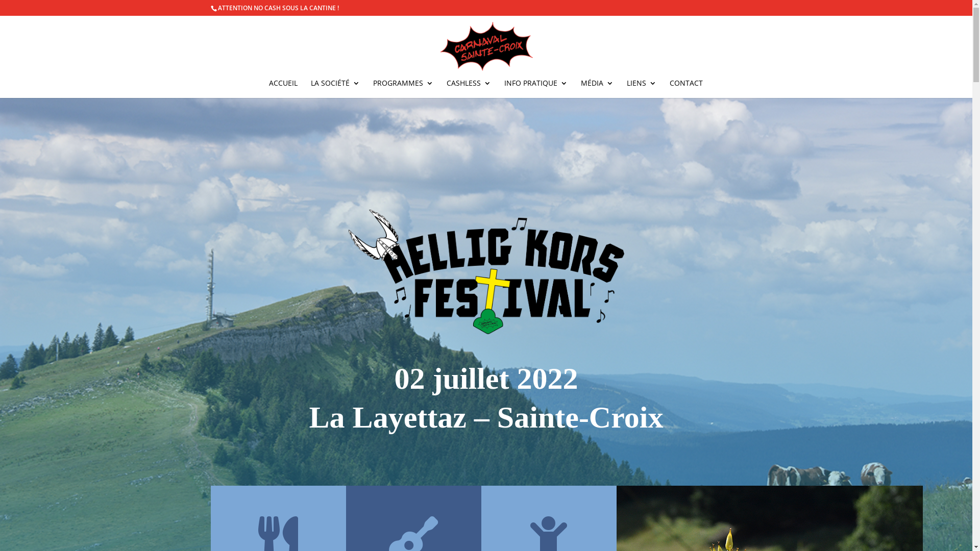  Describe the element at coordinates (469, 89) in the screenshot. I see `CASHLESS` at that location.